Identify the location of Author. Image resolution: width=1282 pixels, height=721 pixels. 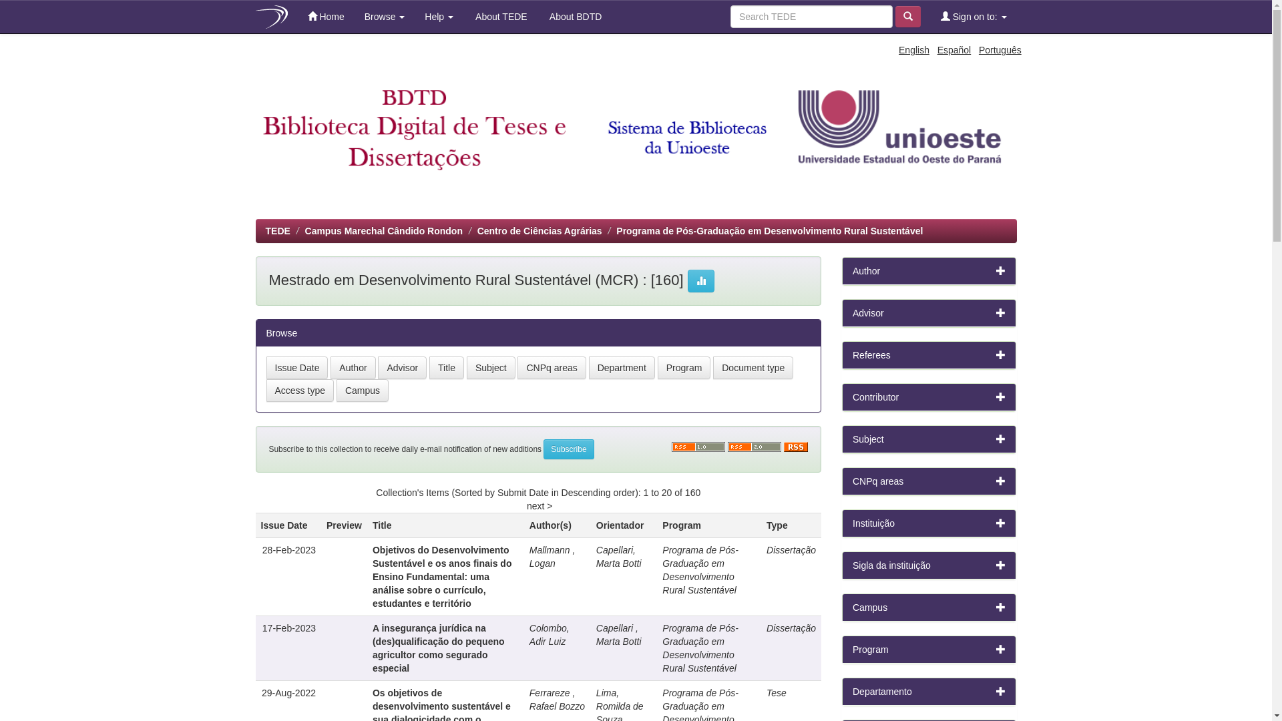
(353, 368).